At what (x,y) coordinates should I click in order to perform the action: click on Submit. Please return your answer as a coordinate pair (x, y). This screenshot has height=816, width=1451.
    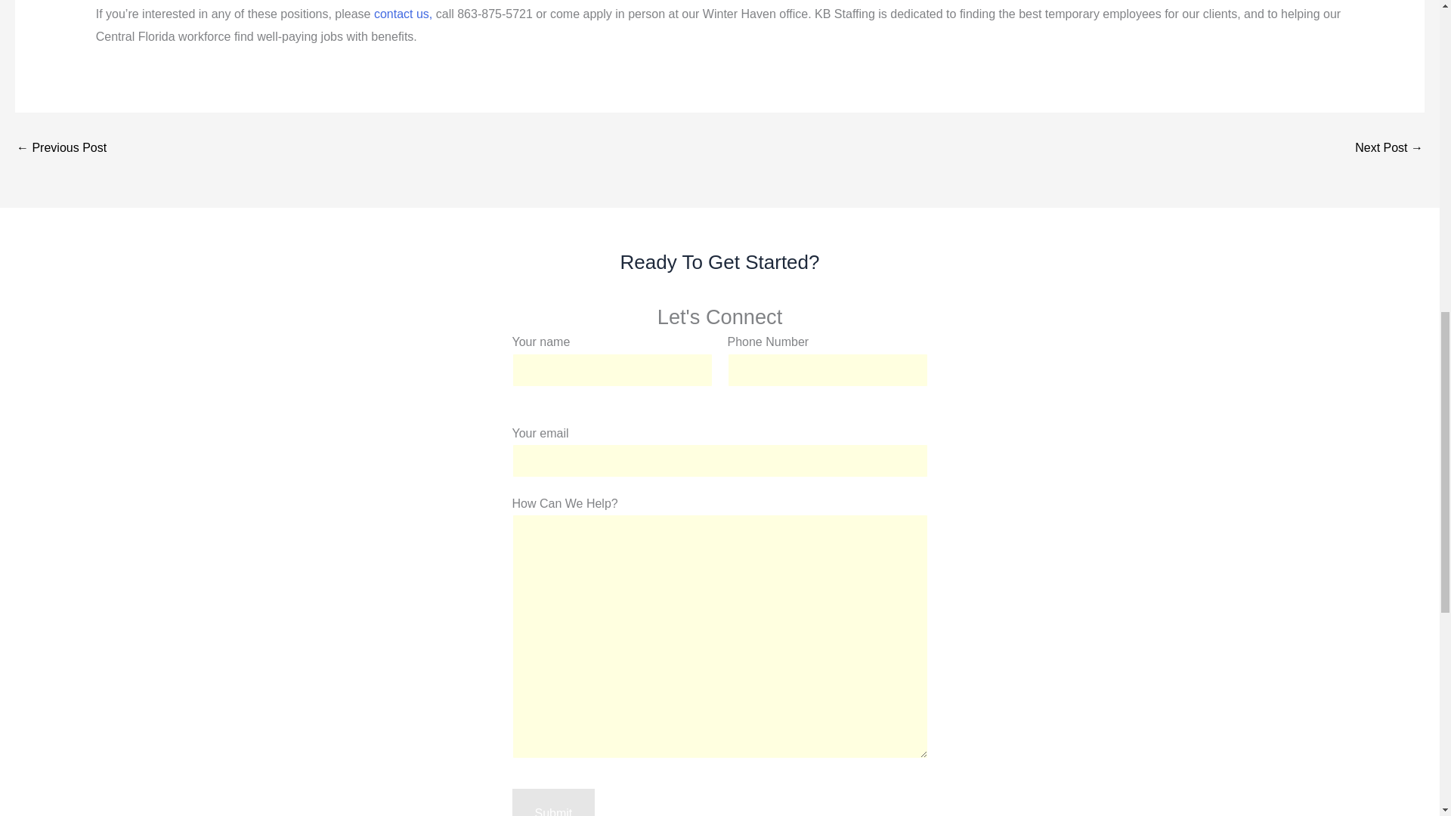
    Looking at the image, I should click on (553, 802).